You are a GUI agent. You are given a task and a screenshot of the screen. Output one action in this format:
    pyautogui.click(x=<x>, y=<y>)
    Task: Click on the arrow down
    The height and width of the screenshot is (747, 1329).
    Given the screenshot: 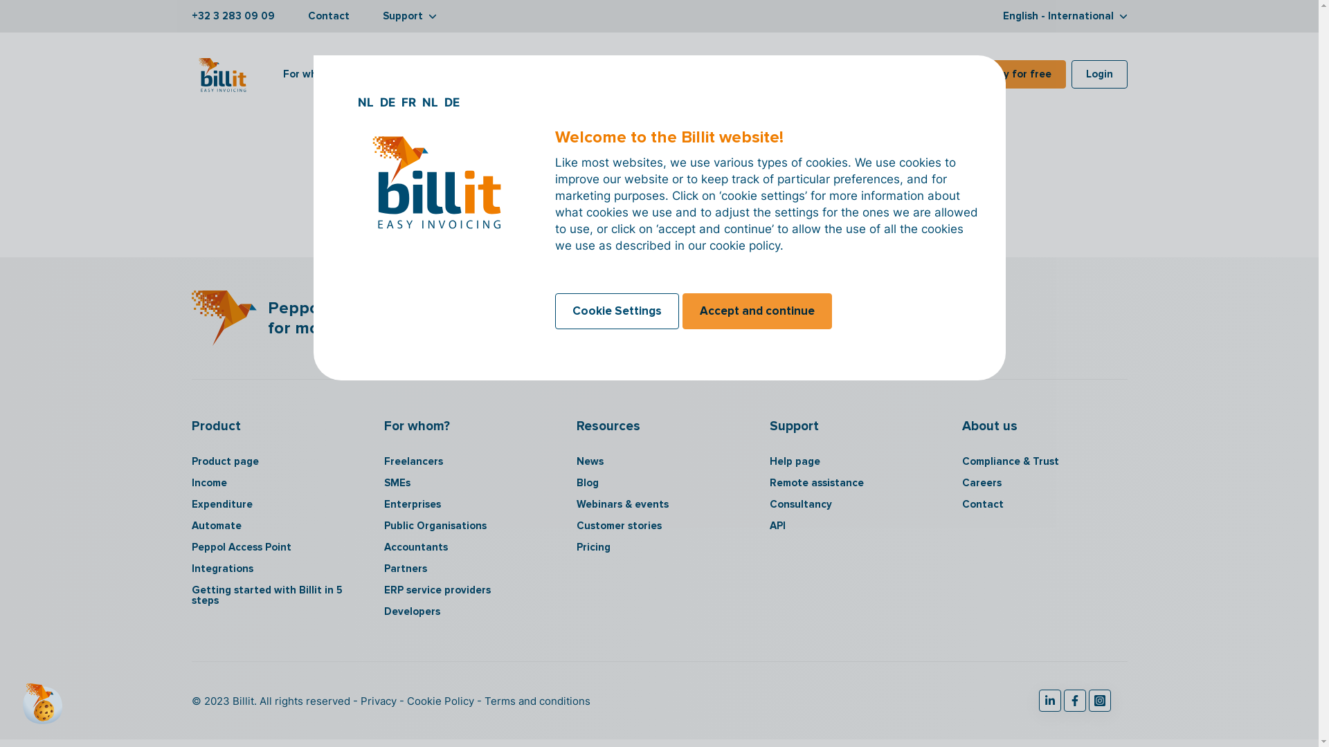 What is the action you would take?
    pyautogui.click(x=1123, y=17)
    